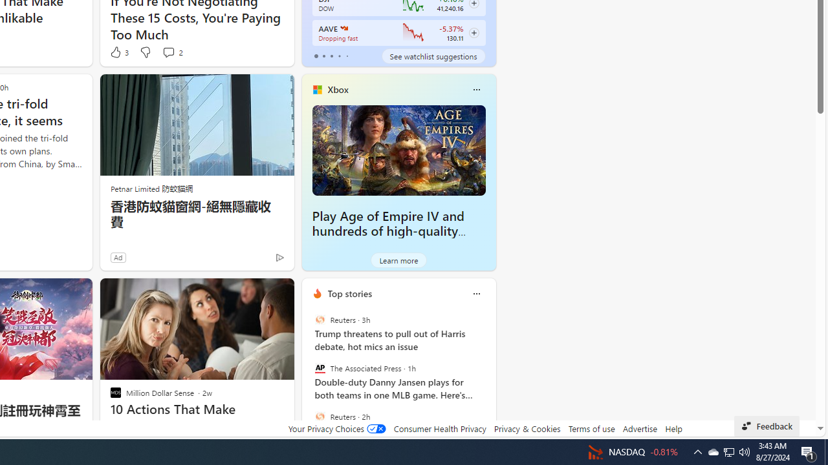 This screenshot has width=828, height=465. Describe the element at coordinates (433, 56) in the screenshot. I see `See watchlist suggestions` at that location.